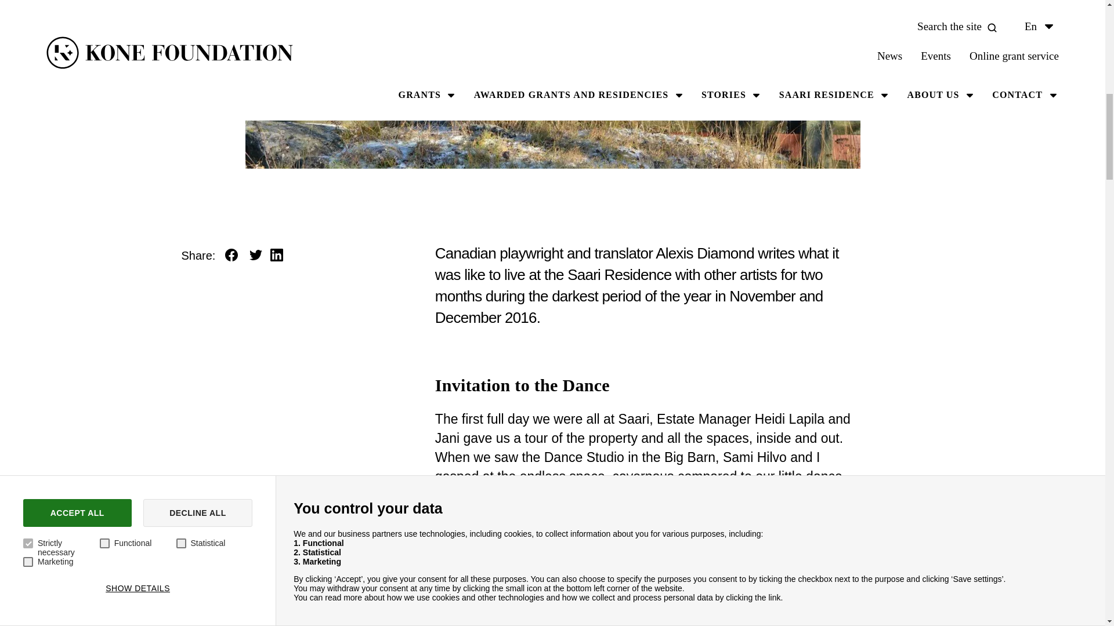 This screenshot has height=626, width=1114. Describe the element at coordinates (1019, 108) in the screenshot. I see `.c.clarity.ms` at that location.